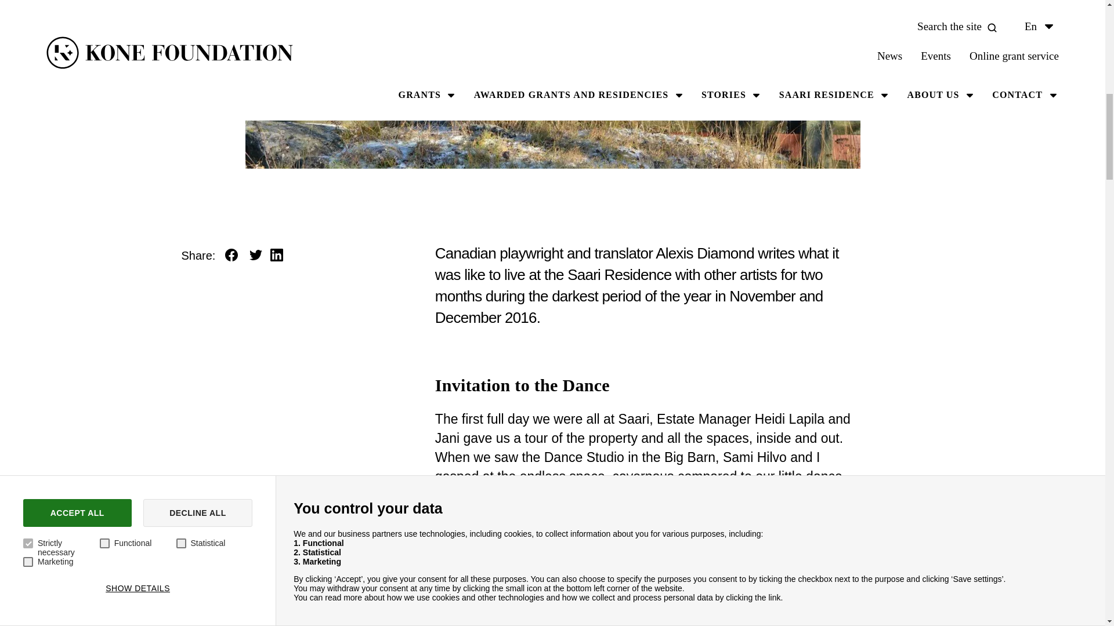 This screenshot has height=626, width=1114. Describe the element at coordinates (1019, 108) in the screenshot. I see `.c.clarity.ms` at that location.